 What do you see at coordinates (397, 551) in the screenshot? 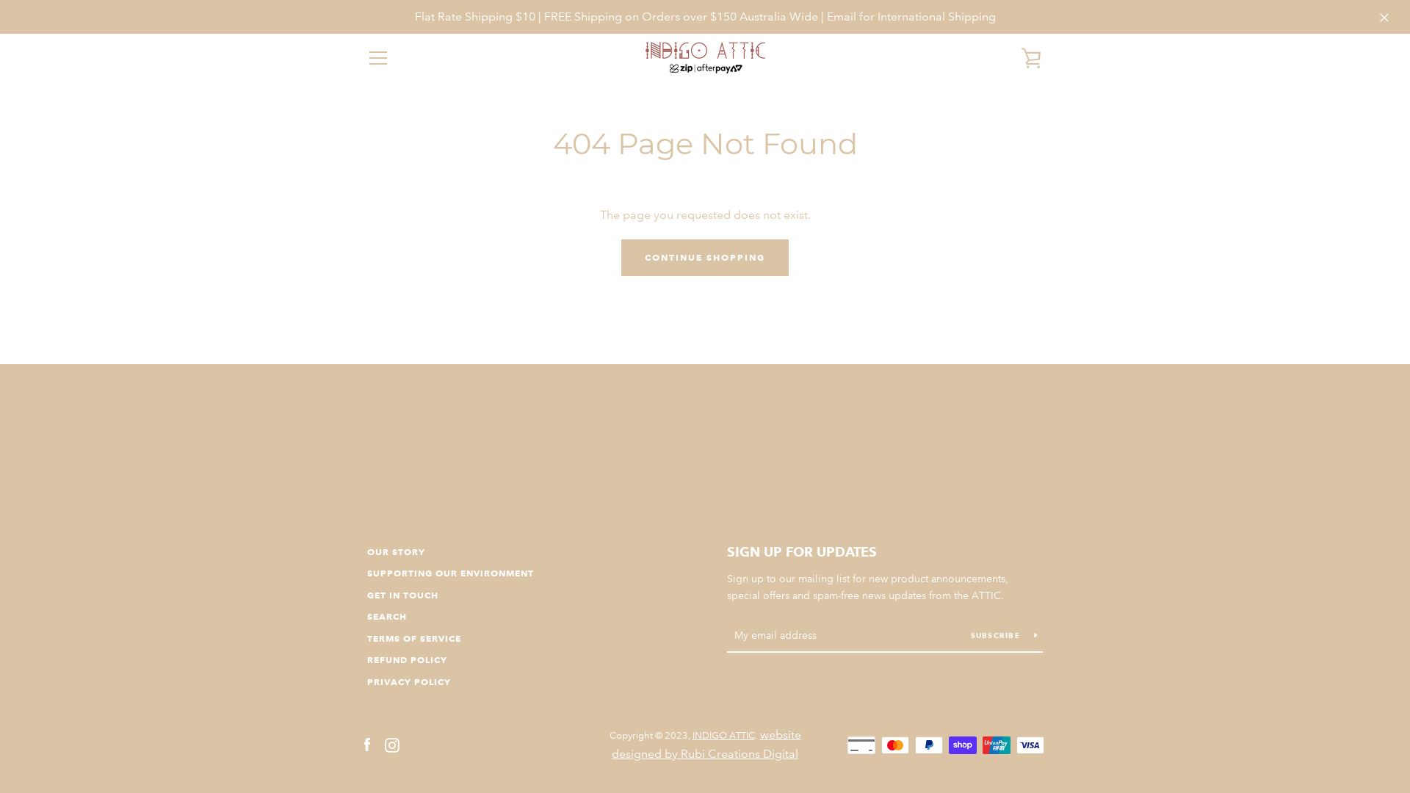
I see `OUR STORY` at bounding box center [397, 551].